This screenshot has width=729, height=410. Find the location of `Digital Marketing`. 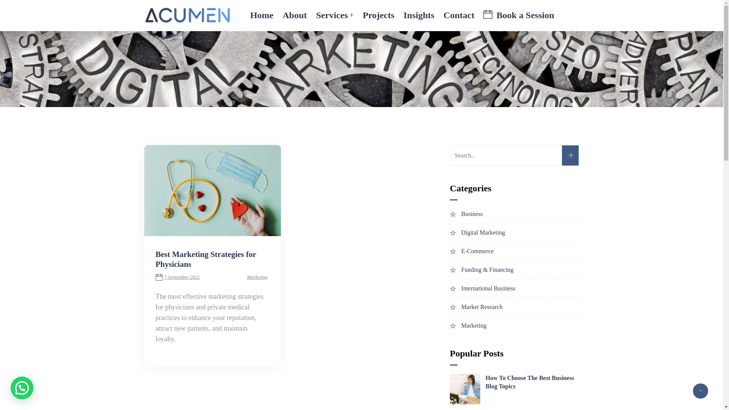

Digital Marketing is located at coordinates (483, 232).